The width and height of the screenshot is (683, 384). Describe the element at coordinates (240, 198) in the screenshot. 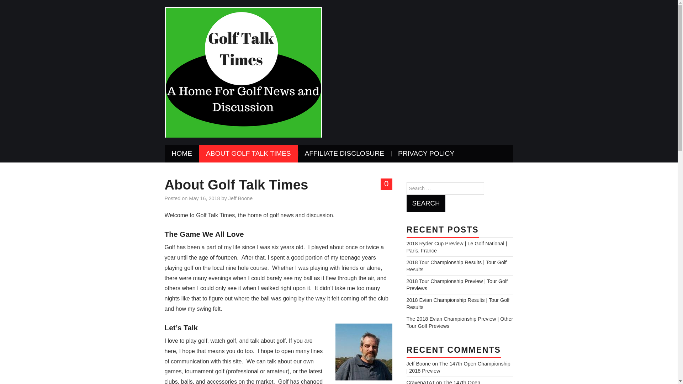

I see `Jeff Boone` at that location.